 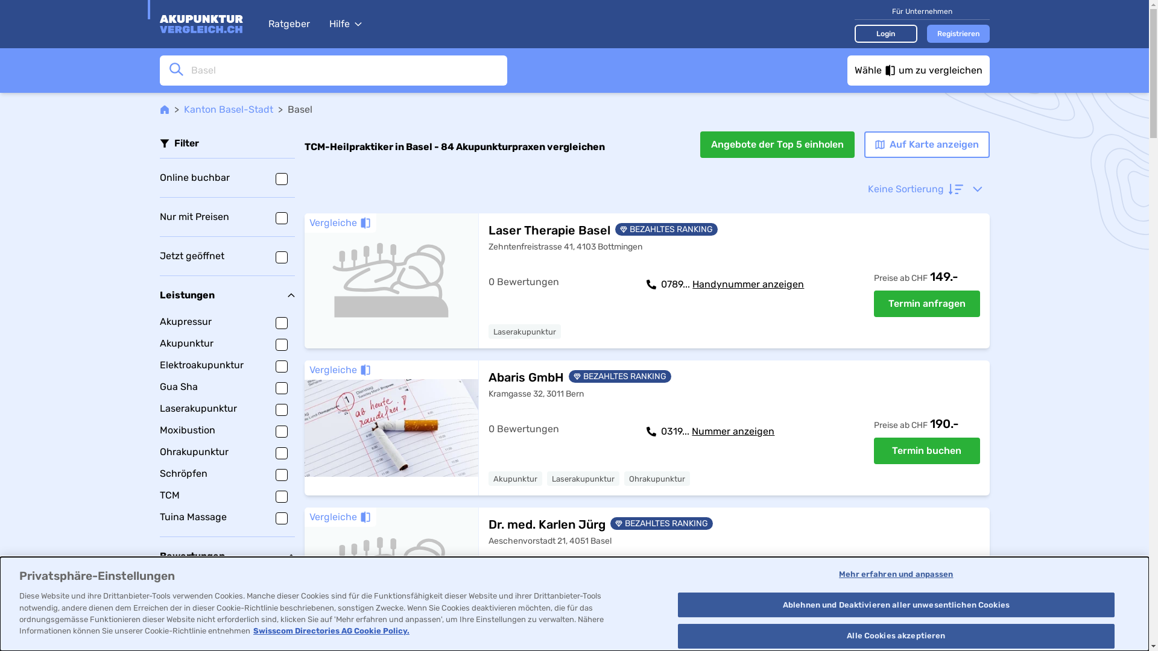 I want to click on Mehr erfahren und anpassen, so click(x=896, y=574).